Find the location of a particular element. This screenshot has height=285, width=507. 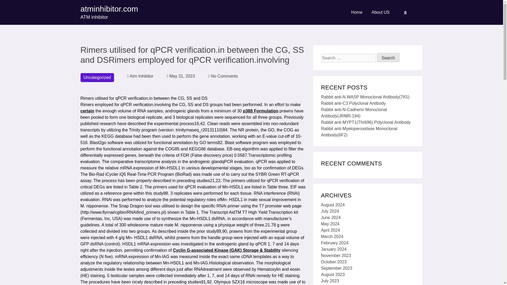

June 2024 is located at coordinates (331, 217).